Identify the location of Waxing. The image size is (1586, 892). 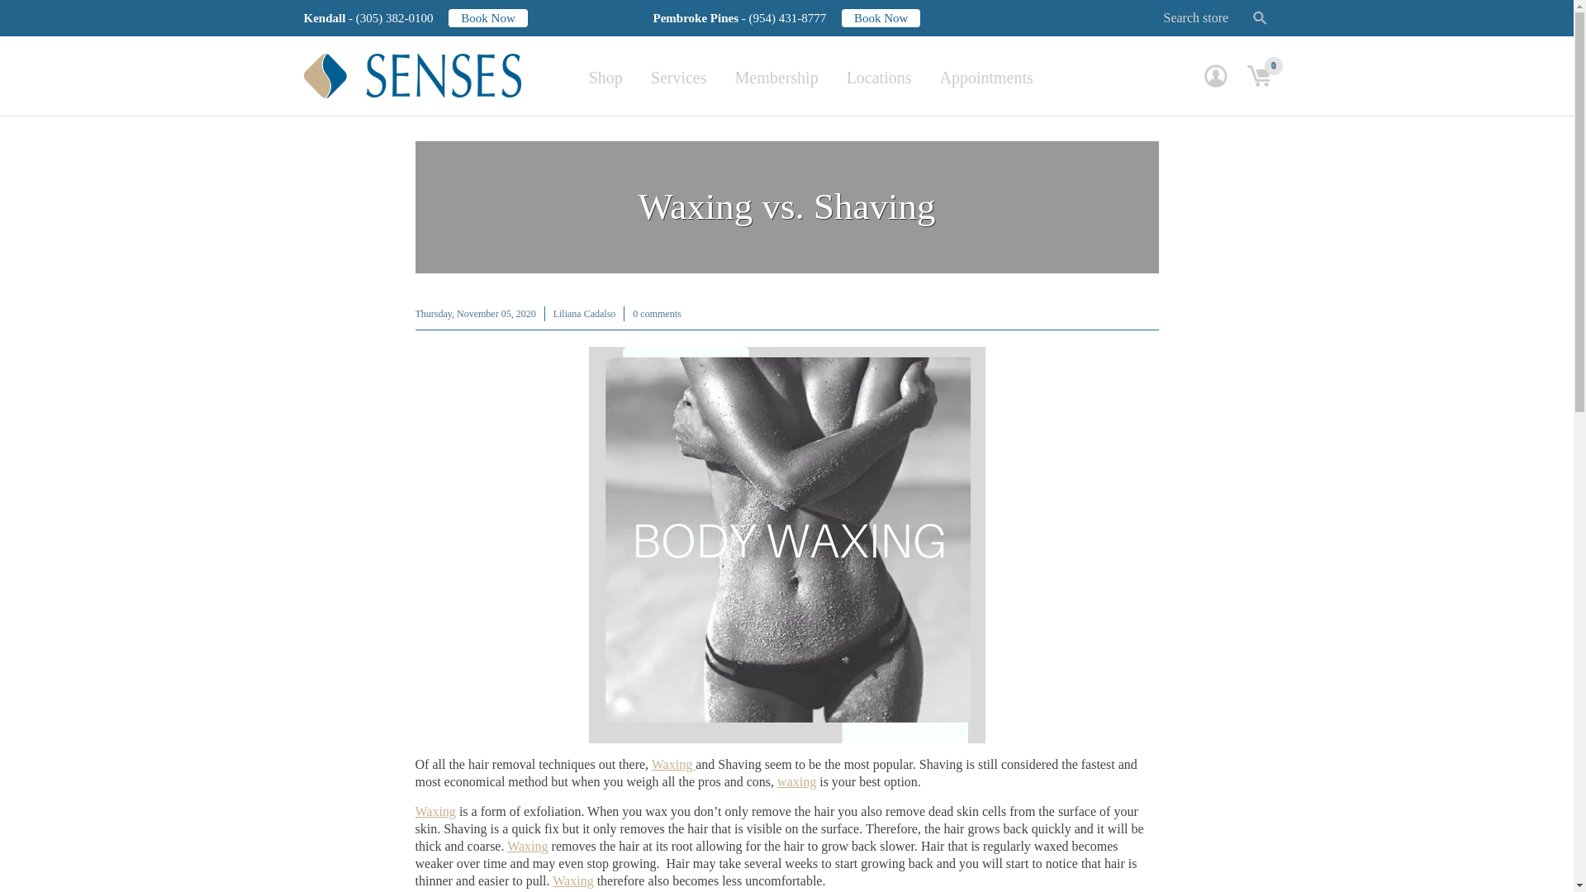
(572, 880).